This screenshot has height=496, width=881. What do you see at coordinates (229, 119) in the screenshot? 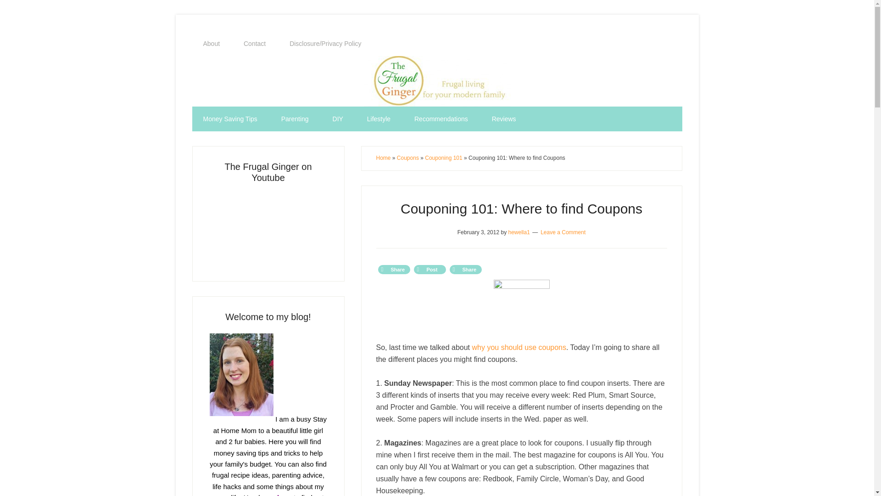
I see `Money Saving Tips` at bounding box center [229, 119].